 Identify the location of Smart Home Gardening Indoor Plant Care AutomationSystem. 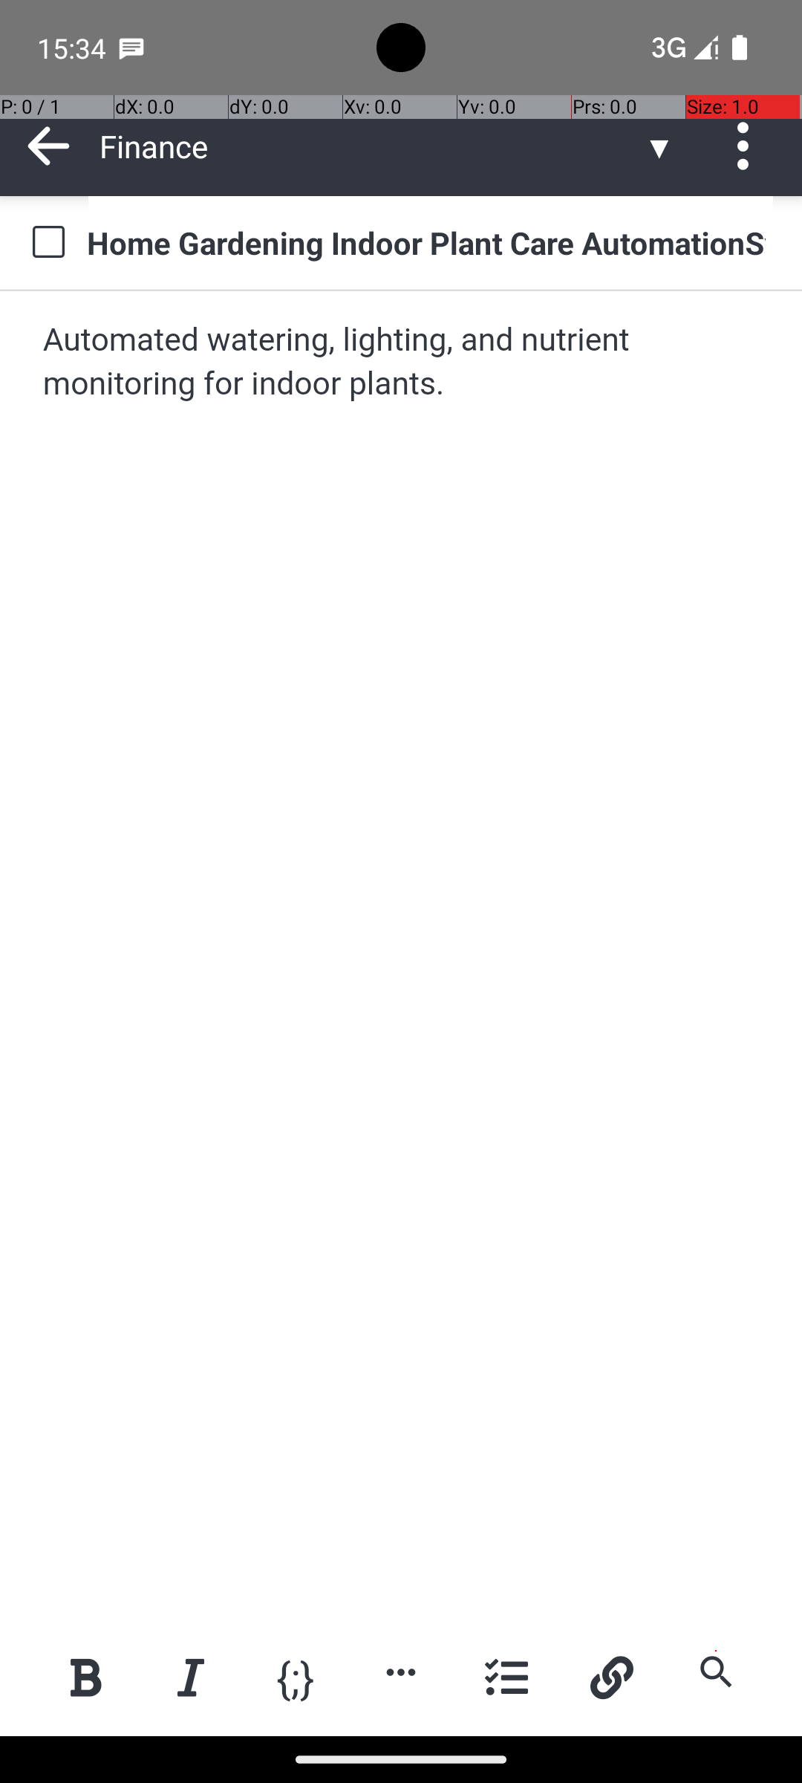
(431, 242).